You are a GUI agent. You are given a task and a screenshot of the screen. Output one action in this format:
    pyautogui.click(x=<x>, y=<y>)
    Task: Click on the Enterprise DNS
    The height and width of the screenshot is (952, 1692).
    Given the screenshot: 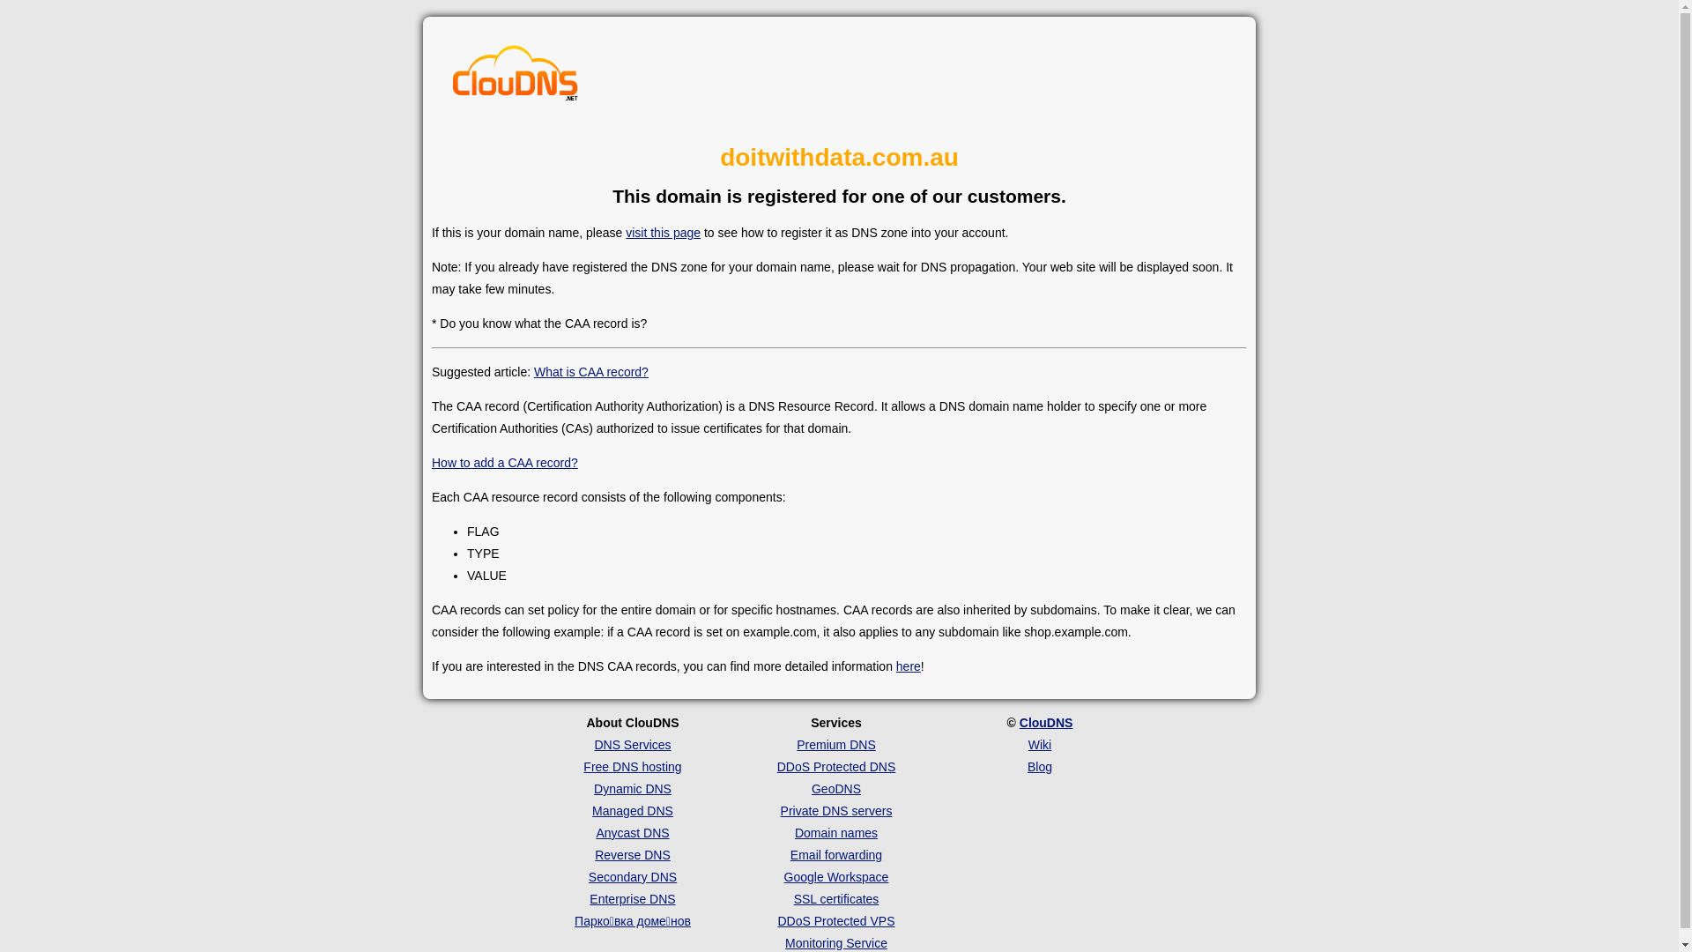 What is the action you would take?
    pyautogui.click(x=633, y=899)
    